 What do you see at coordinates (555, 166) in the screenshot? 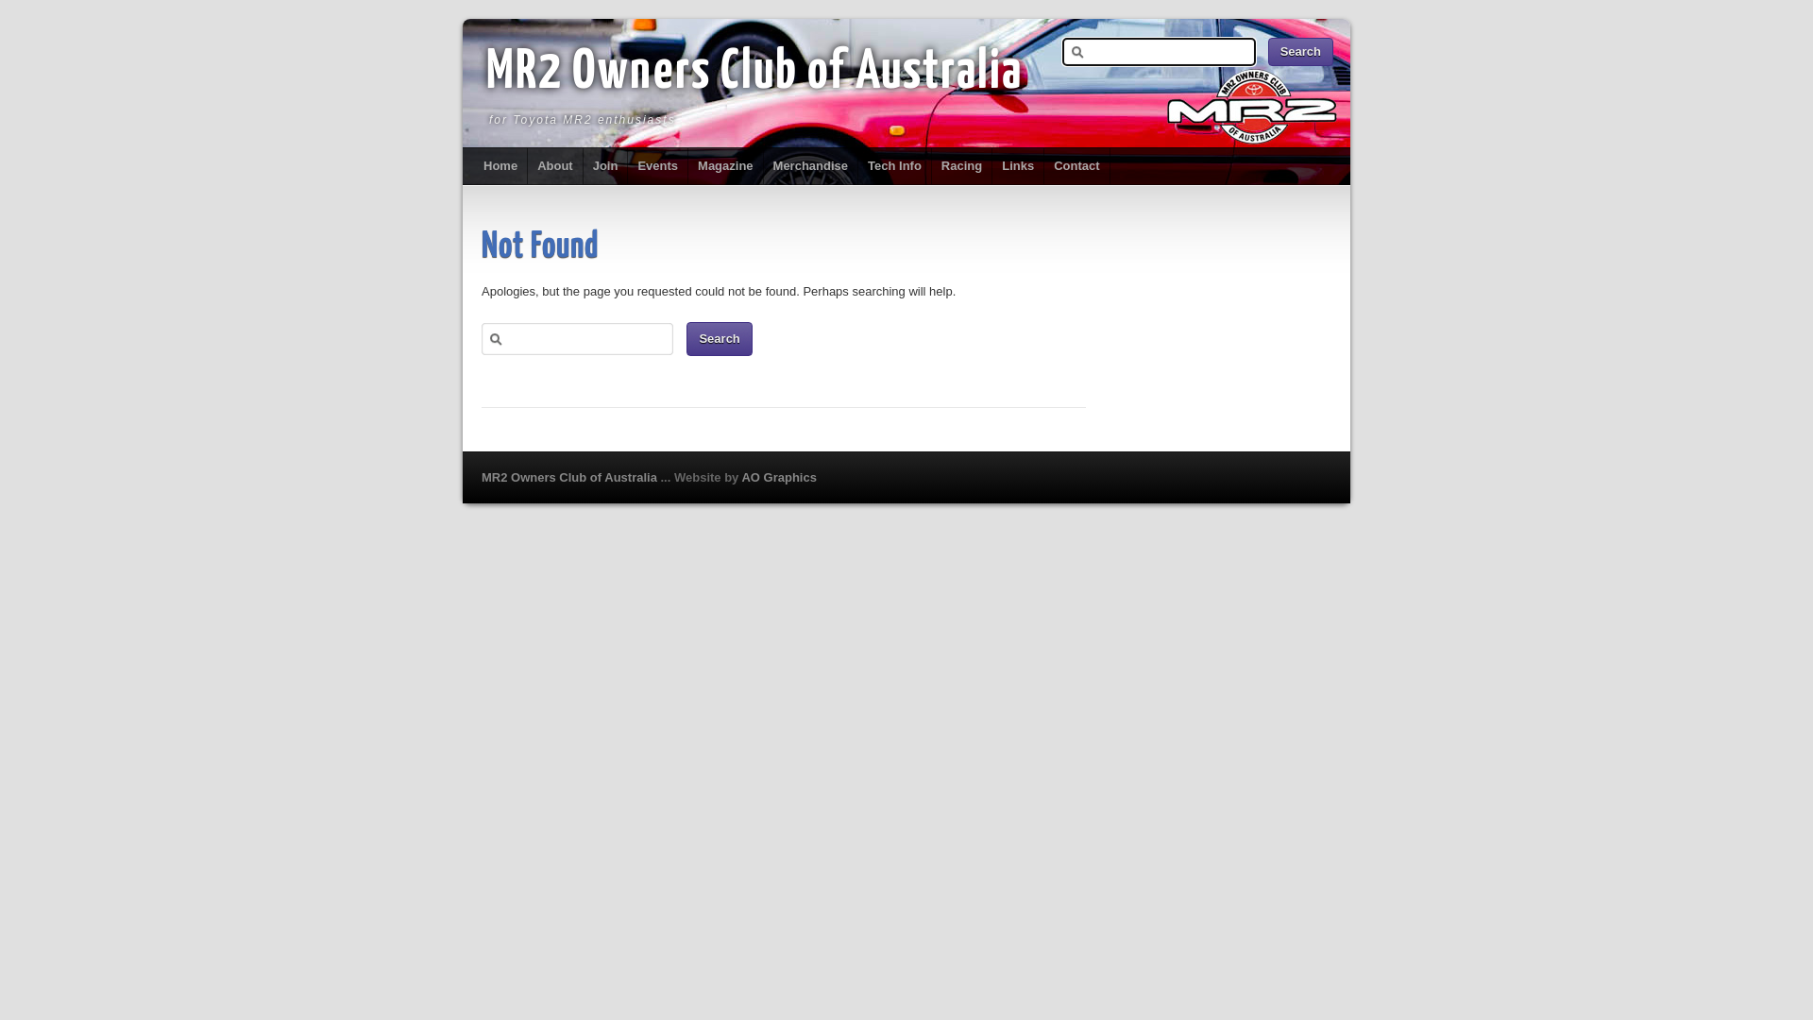
I see `About` at bounding box center [555, 166].